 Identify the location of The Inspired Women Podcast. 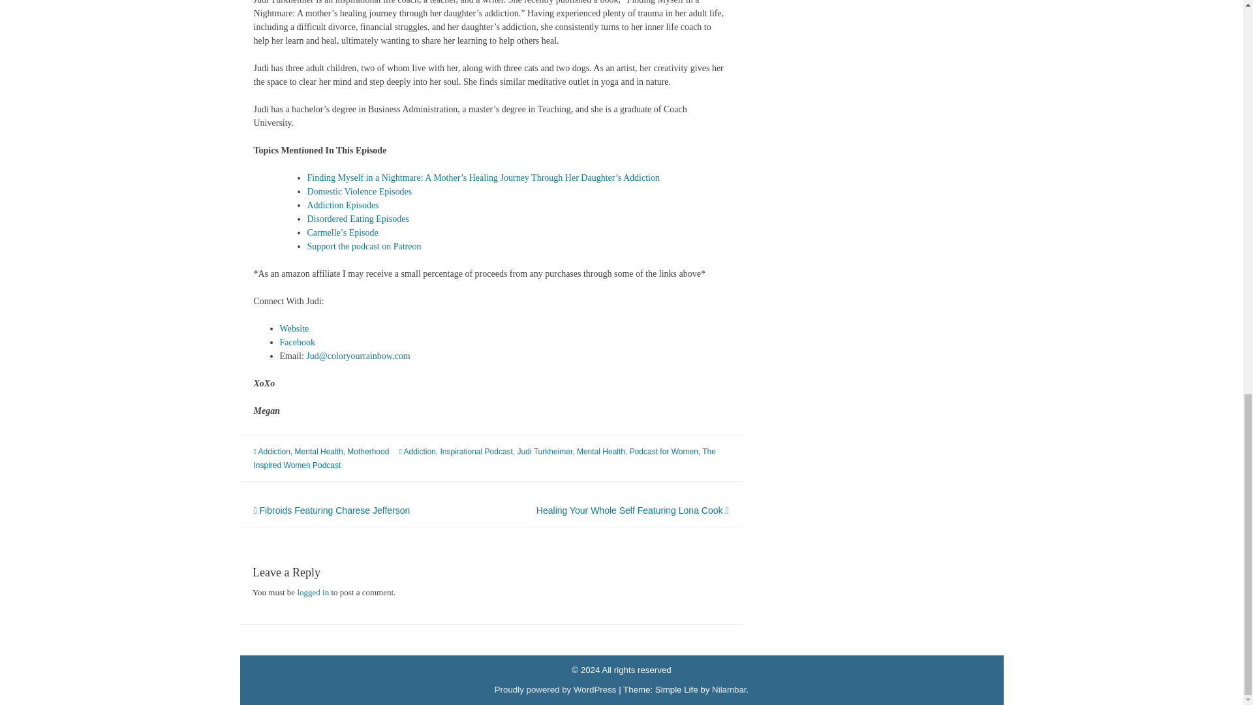
(484, 458).